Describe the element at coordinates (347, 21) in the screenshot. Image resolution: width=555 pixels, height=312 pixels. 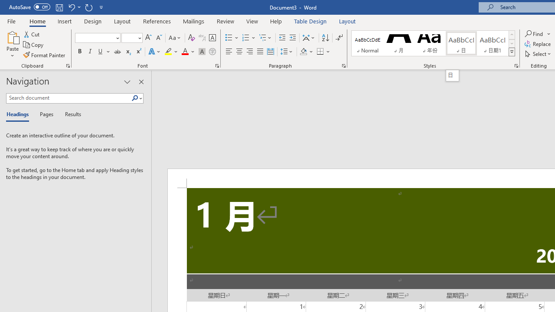
I see `Layout` at that location.